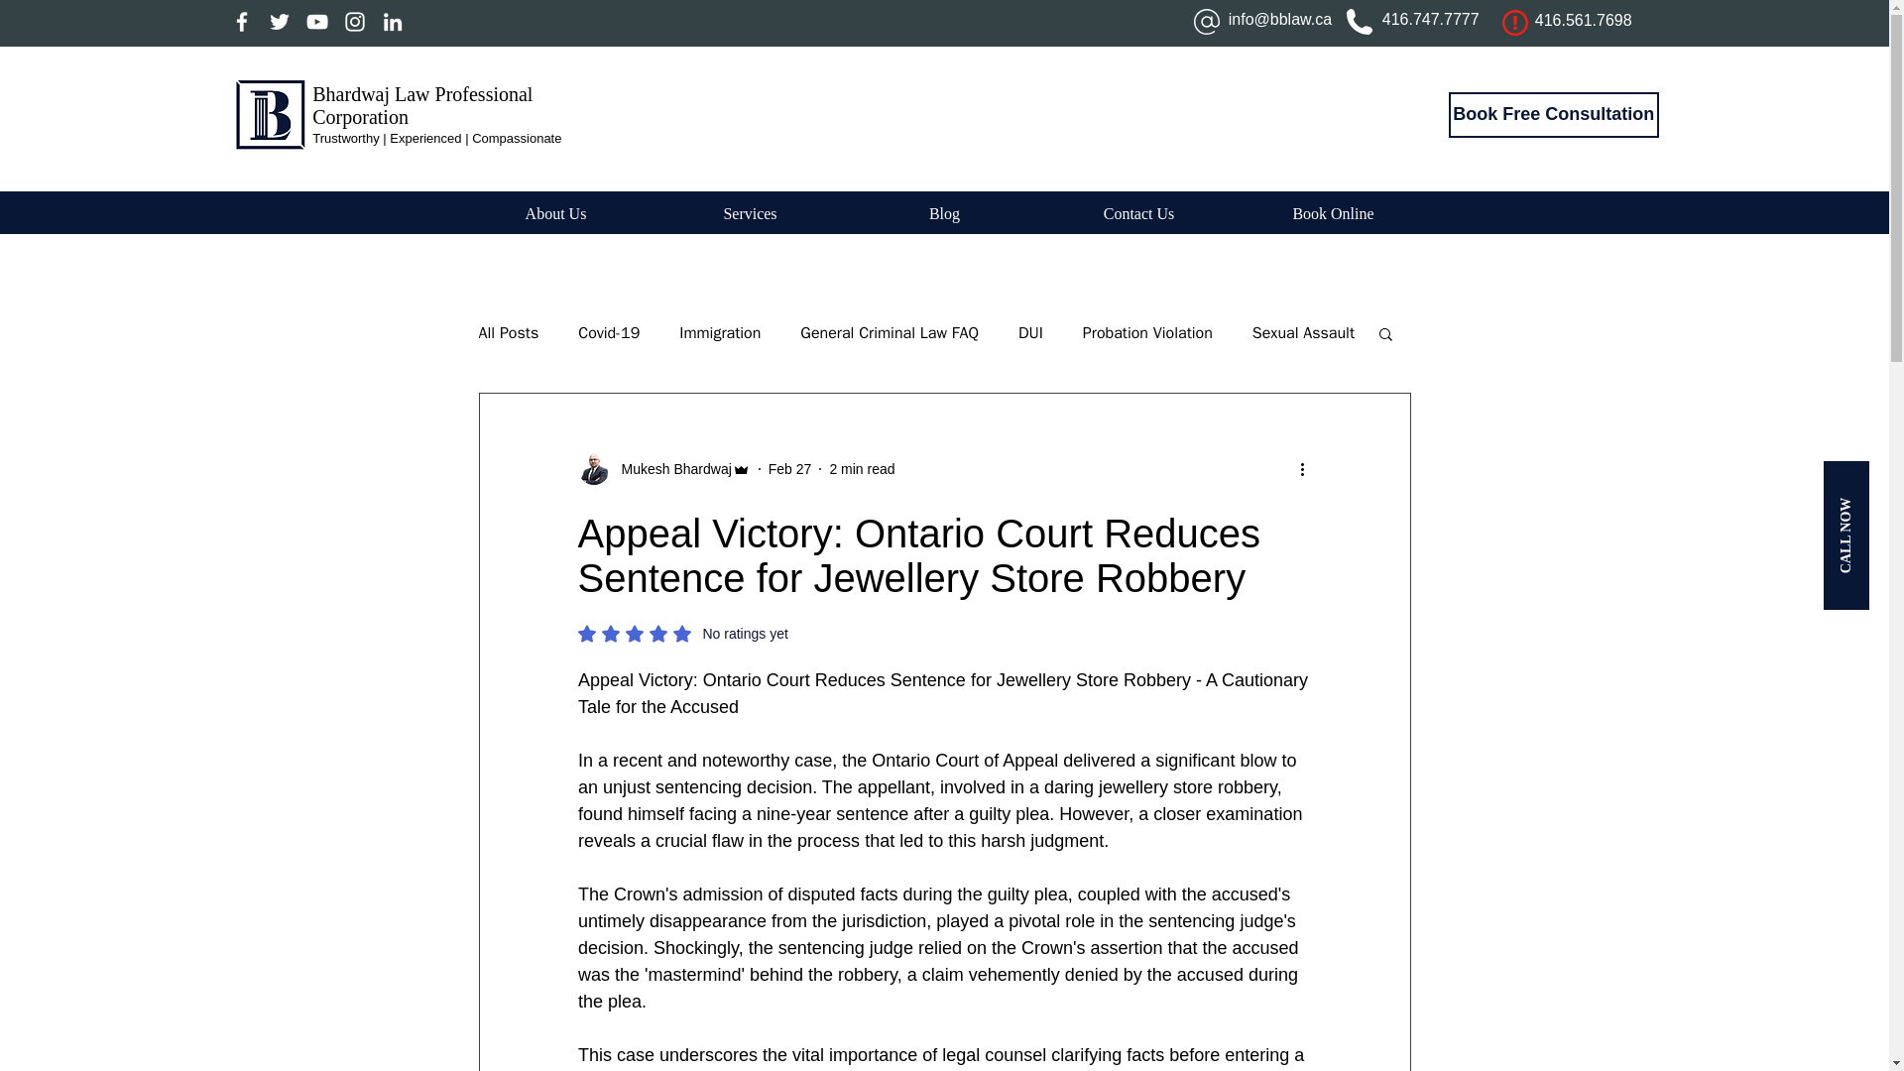 The height and width of the screenshot is (1071, 1904). What do you see at coordinates (555, 214) in the screenshot?
I see `About Us` at bounding box center [555, 214].